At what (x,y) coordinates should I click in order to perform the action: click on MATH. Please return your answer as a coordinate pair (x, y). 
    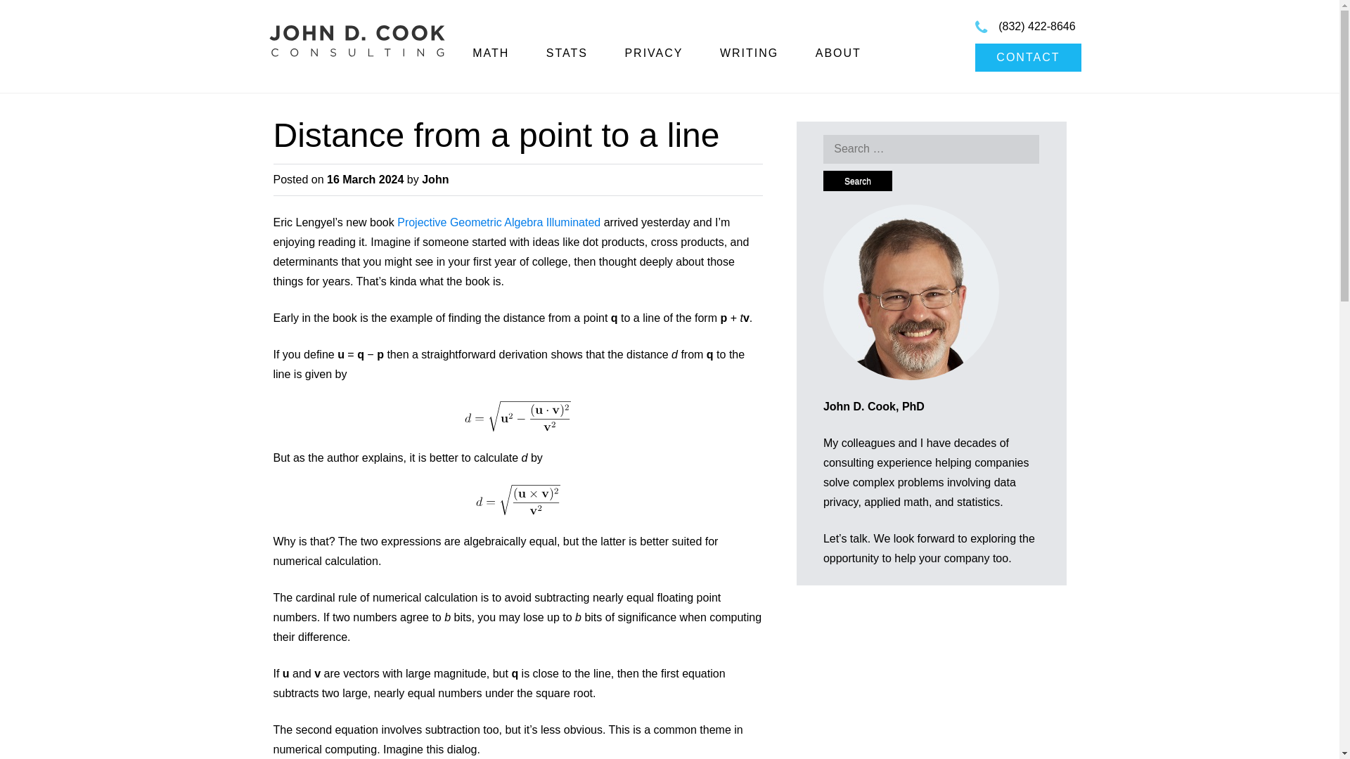
    Looking at the image, I should click on (491, 53).